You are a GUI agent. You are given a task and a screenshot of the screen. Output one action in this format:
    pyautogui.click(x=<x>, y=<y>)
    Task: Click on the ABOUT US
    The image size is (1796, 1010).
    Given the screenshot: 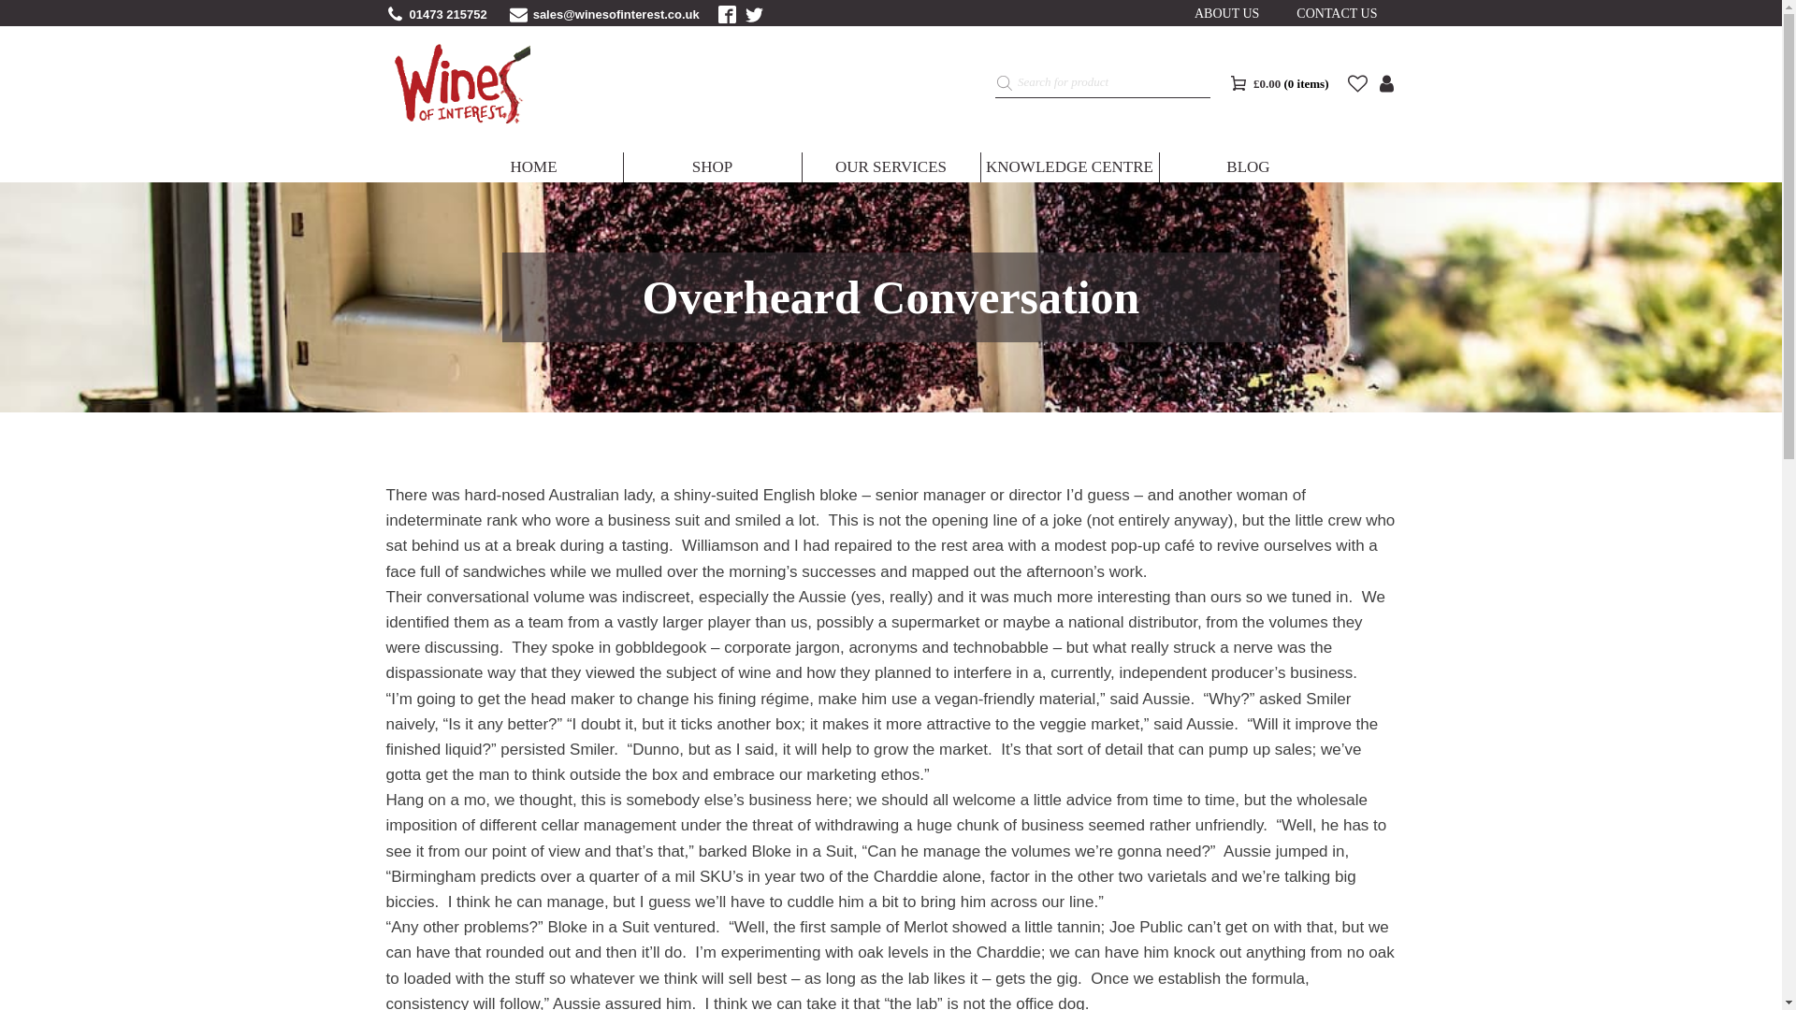 What is the action you would take?
    pyautogui.click(x=1226, y=13)
    